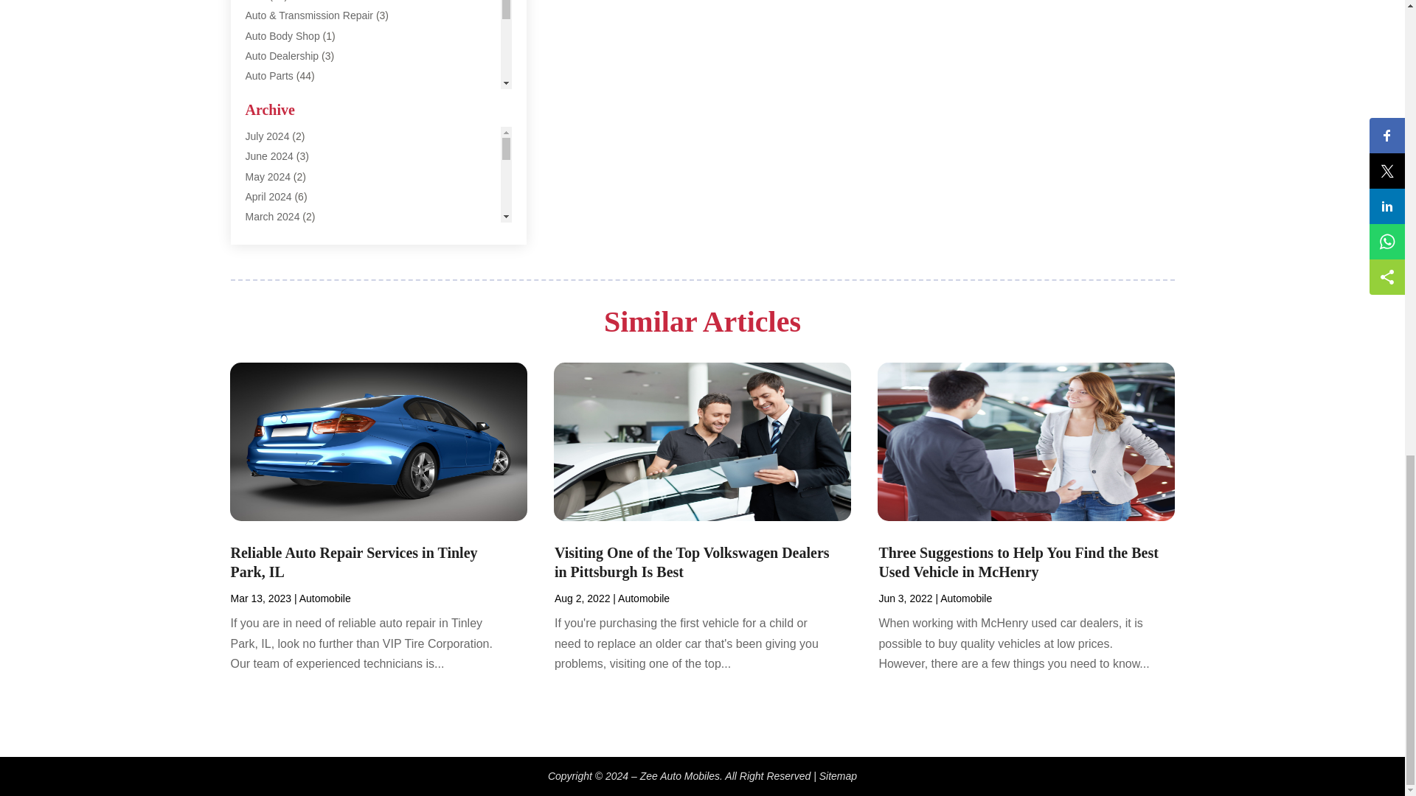  Describe the element at coordinates (282, 36) in the screenshot. I see `Auto Body Shop` at that location.